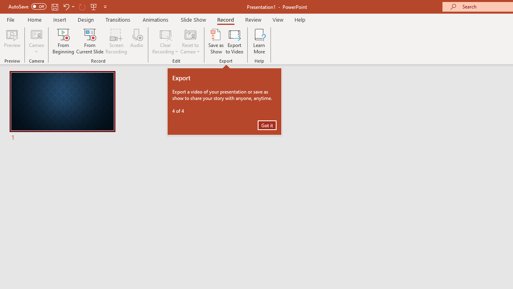 This screenshot has width=513, height=289. What do you see at coordinates (118, 19) in the screenshot?
I see `Transitions` at bounding box center [118, 19].